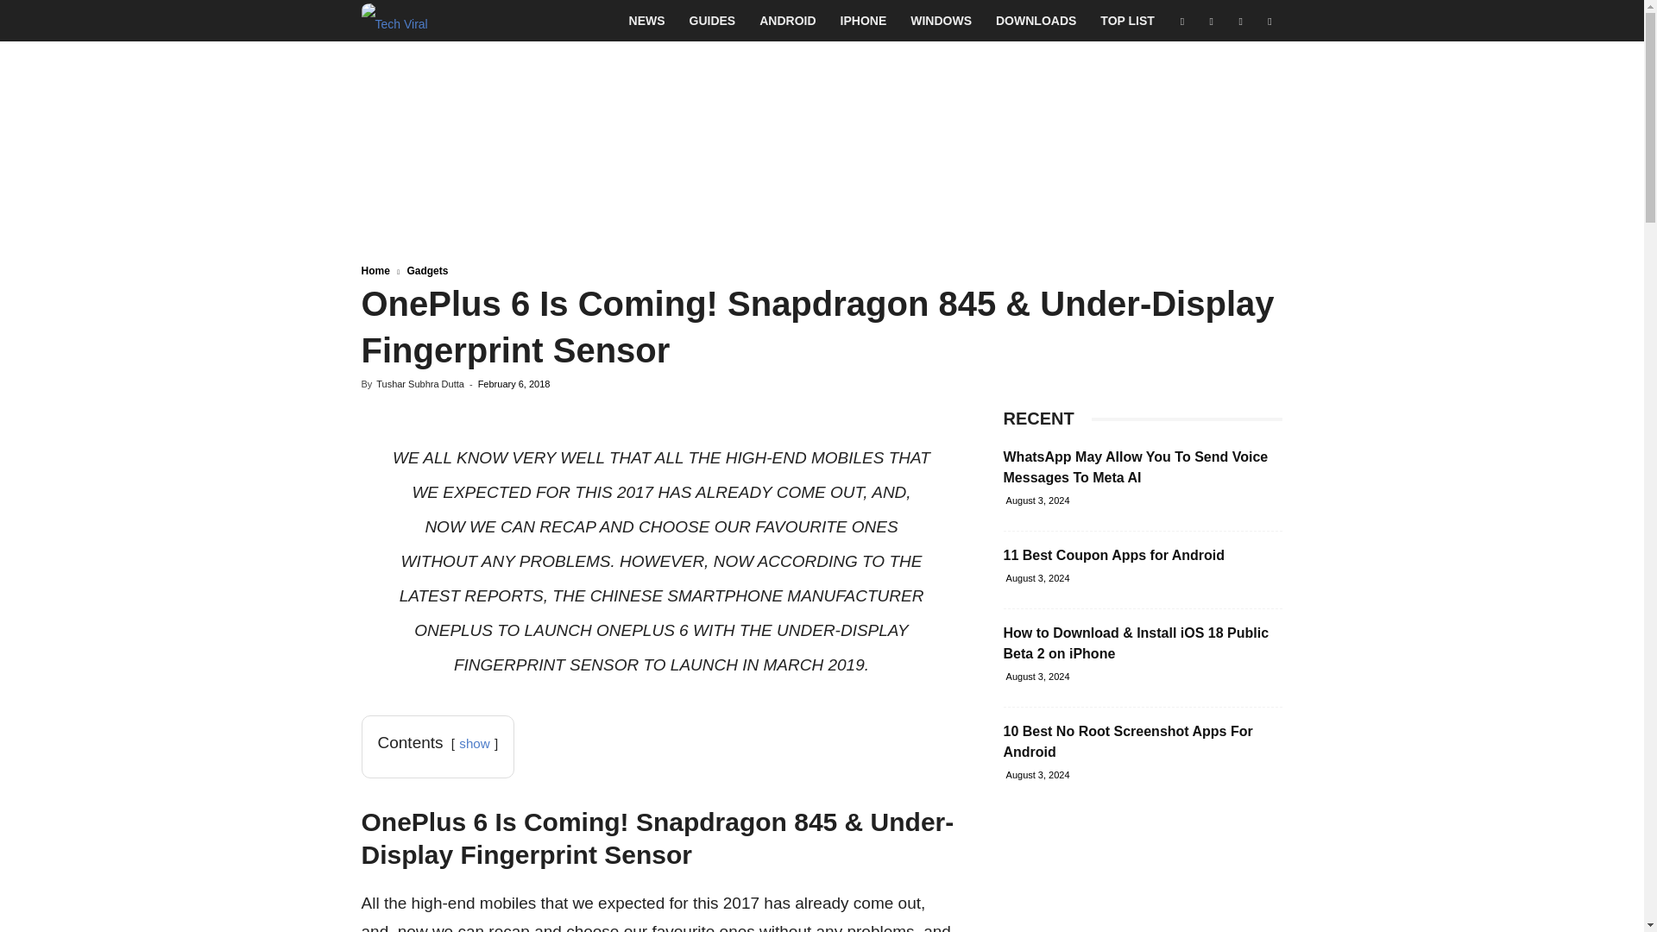  I want to click on WINDOWS, so click(941, 21).